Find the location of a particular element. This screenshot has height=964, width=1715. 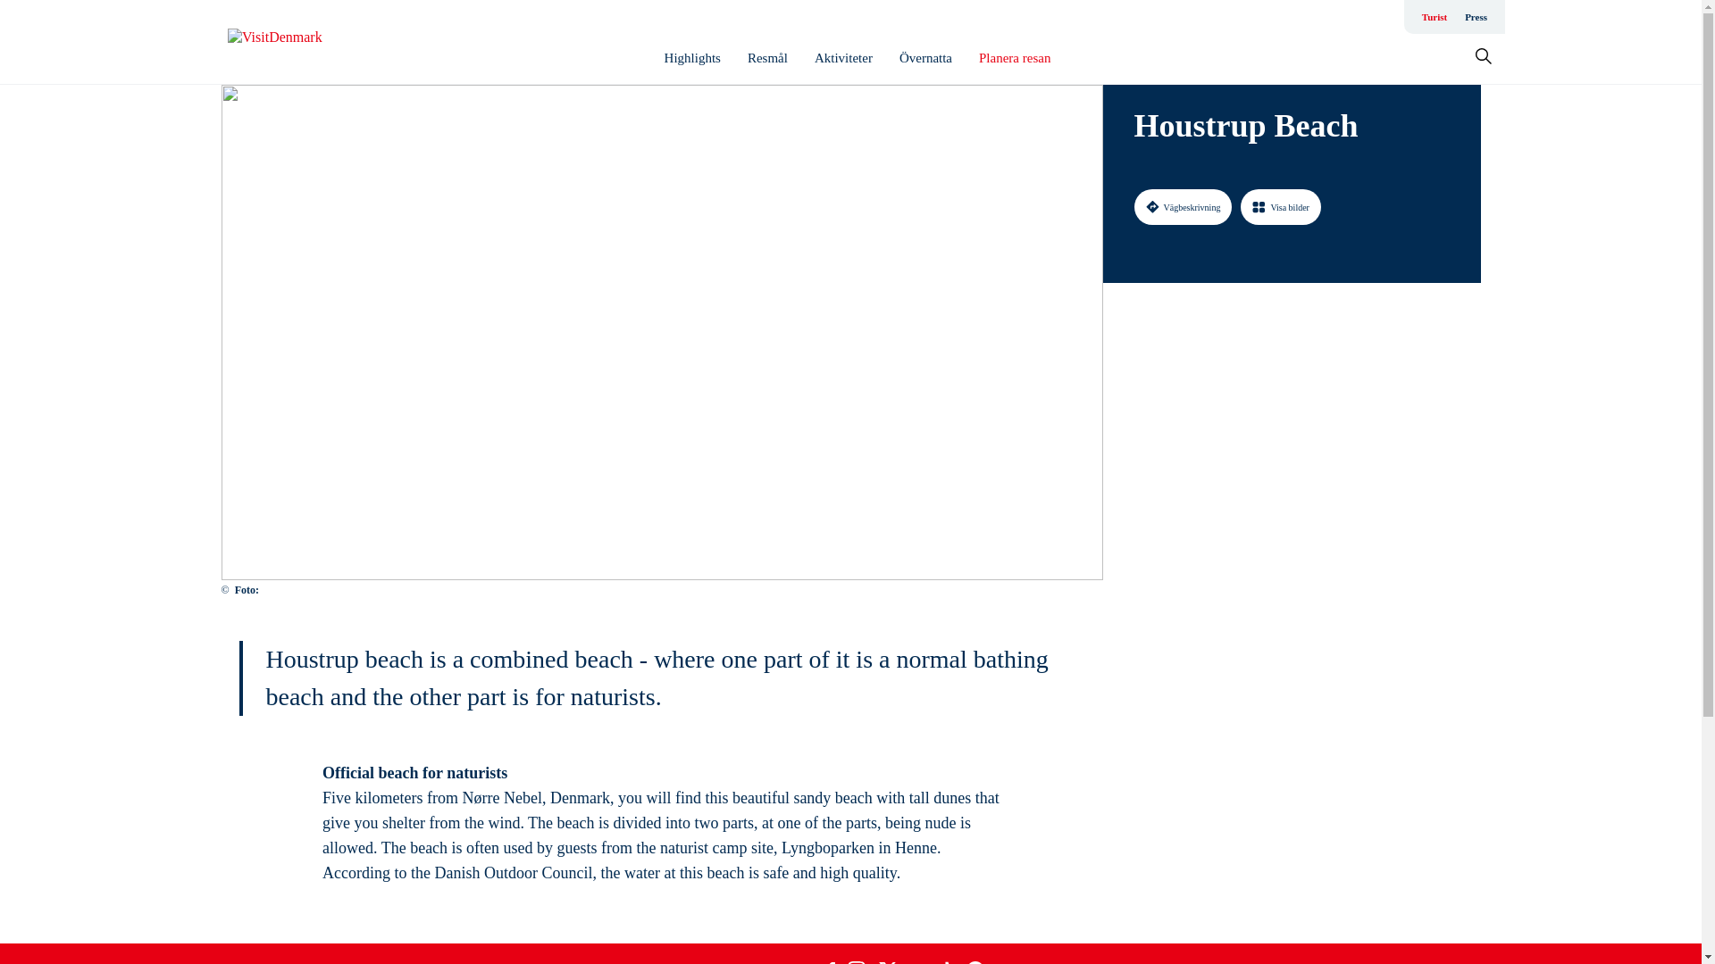

instagram is located at coordinates (856, 962).